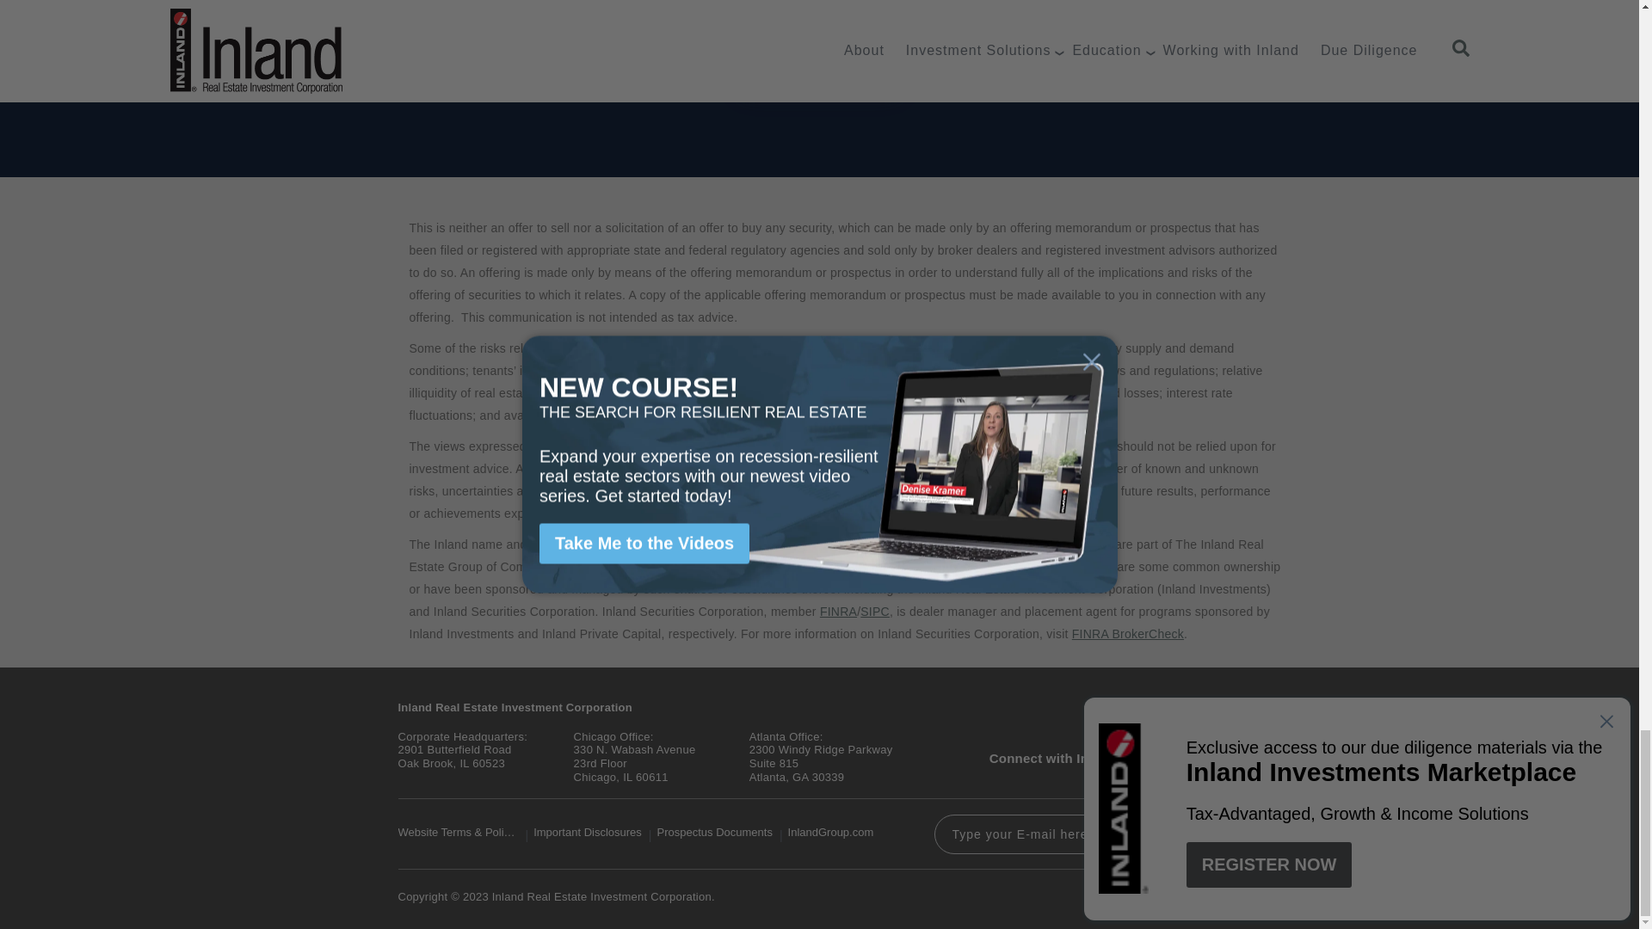  What do you see at coordinates (819, 69) in the screenshot?
I see `Subscribe` at bounding box center [819, 69].